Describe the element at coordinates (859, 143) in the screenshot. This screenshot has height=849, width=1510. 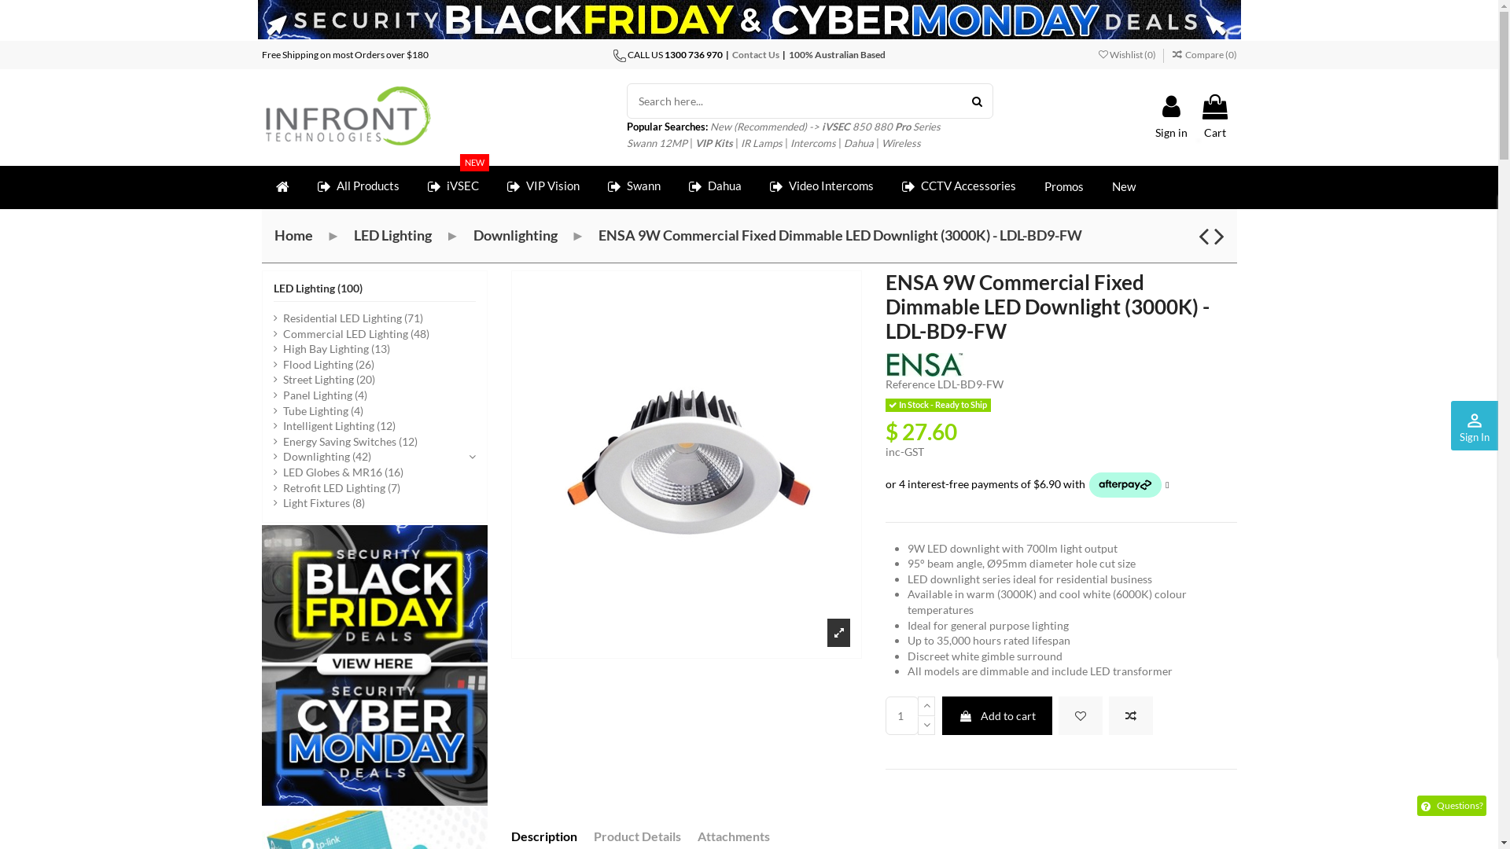
I see `Dahua` at that location.